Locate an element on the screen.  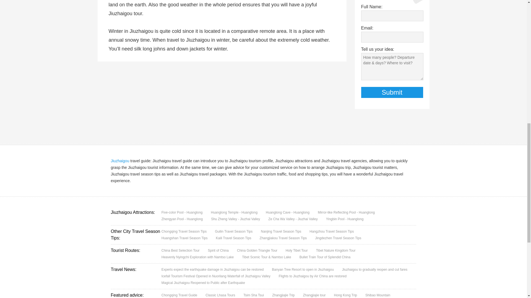
Submit is located at coordinates (392, 92).